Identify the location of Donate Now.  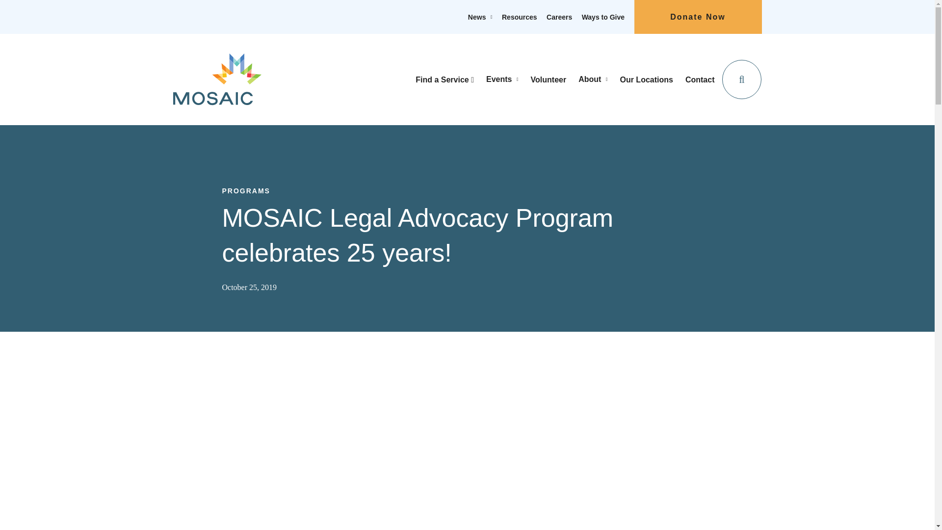
(698, 17).